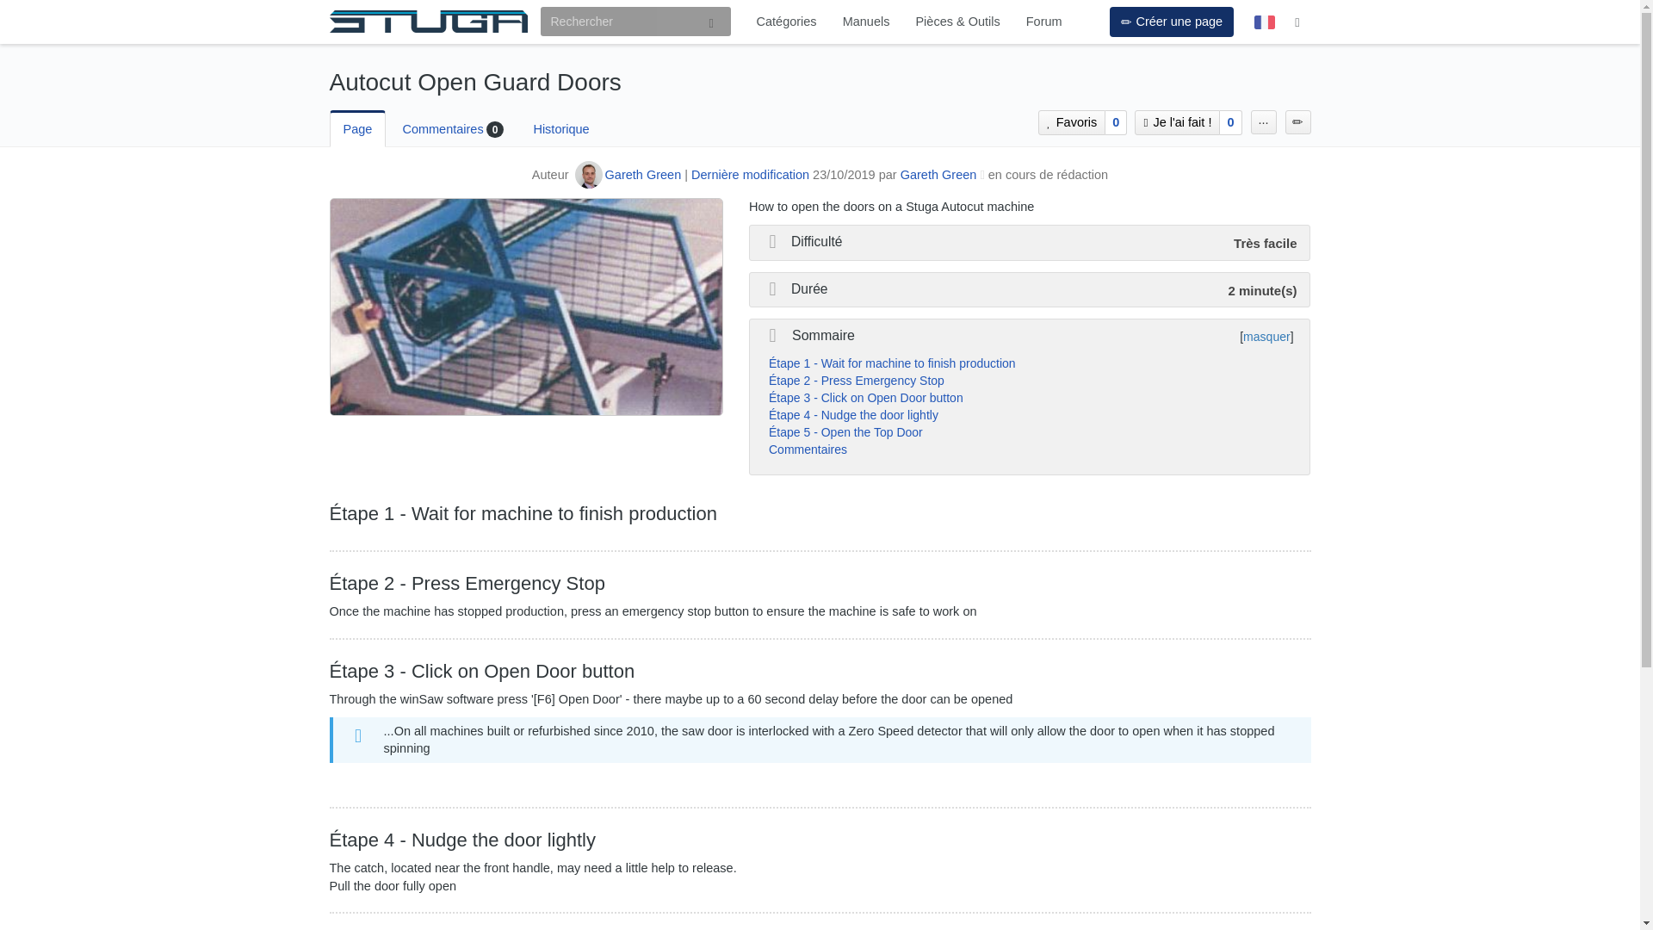 This screenshot has height=930, width=1653. I want to click on Gareth Green, so click(938, 174).